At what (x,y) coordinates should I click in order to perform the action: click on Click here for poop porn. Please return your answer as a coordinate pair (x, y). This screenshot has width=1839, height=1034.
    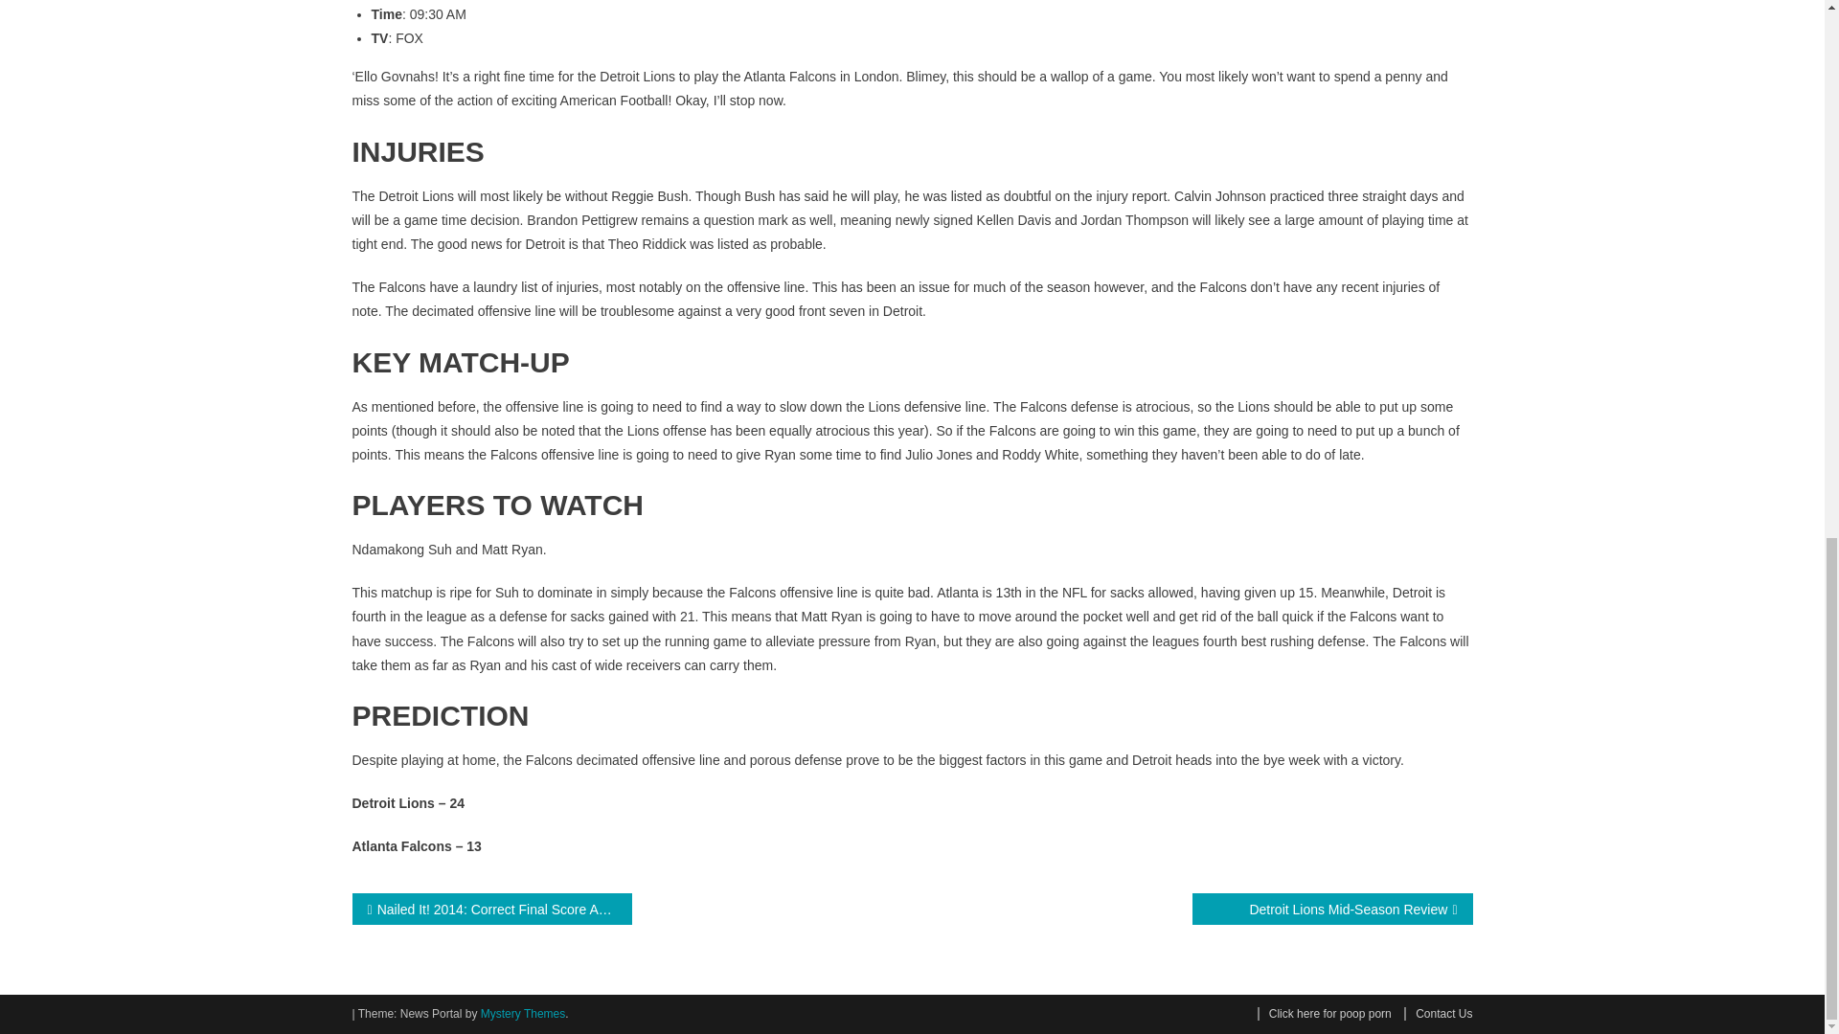
    Looking at the image, I should click on (1325, 1013).